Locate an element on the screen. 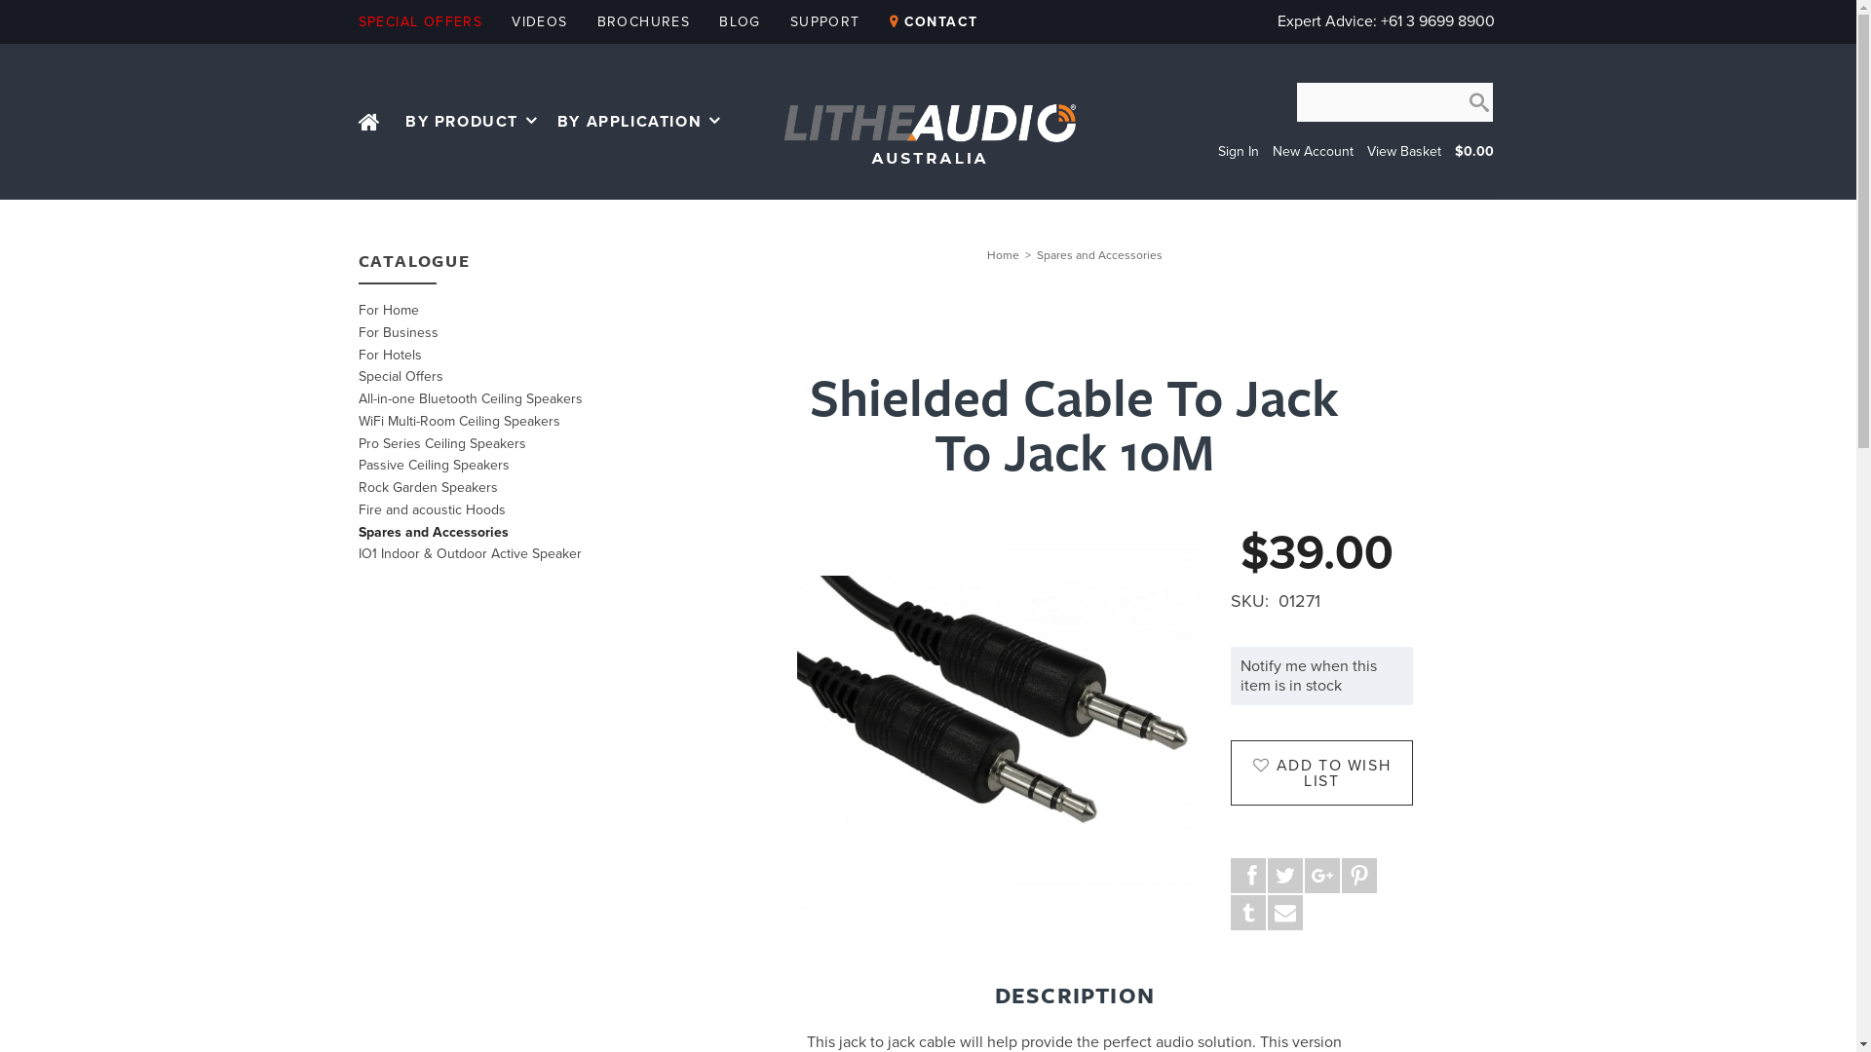 This screenshot has width=1871, height=1052. Special Offers is located at coordinates (401, 376).